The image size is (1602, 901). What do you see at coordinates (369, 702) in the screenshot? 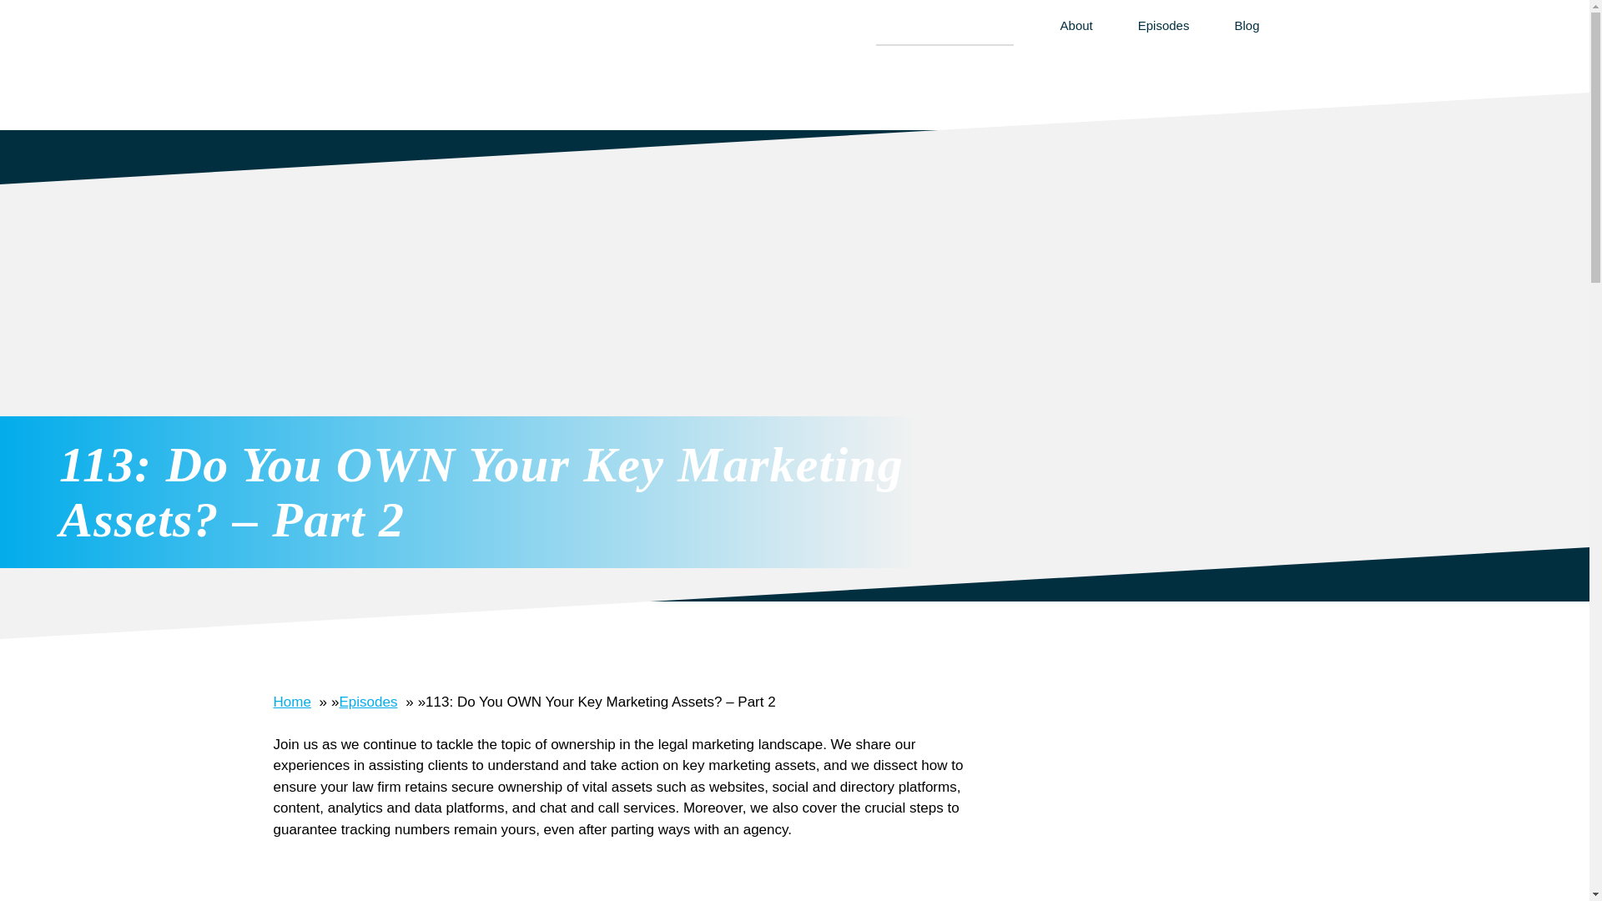
I see `Episodes` at bounding box center [369, 702].